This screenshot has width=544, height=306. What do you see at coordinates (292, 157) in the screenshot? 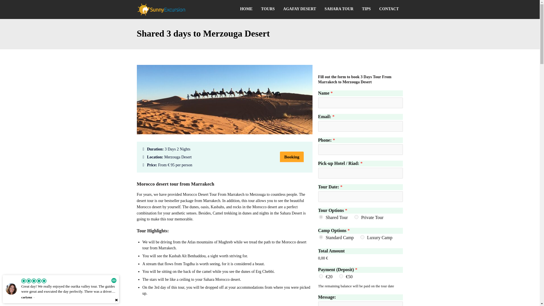
I see `Booking` at bounding box center [292, 157].